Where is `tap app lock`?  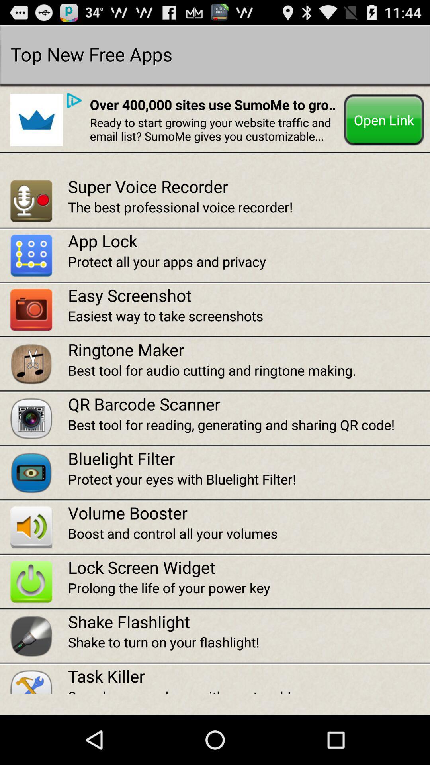
tap app lock is located at coordinates (249, 241).